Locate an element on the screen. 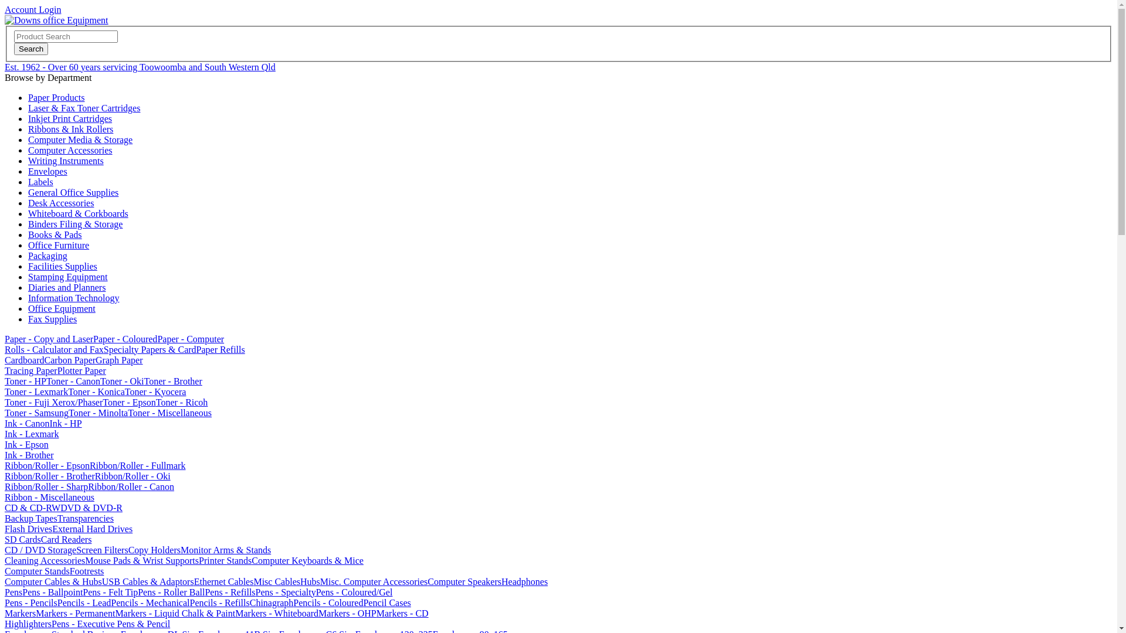 This screenshot has width=1126, height=633. Paper - Coloured is located at coordinates (126, 339).